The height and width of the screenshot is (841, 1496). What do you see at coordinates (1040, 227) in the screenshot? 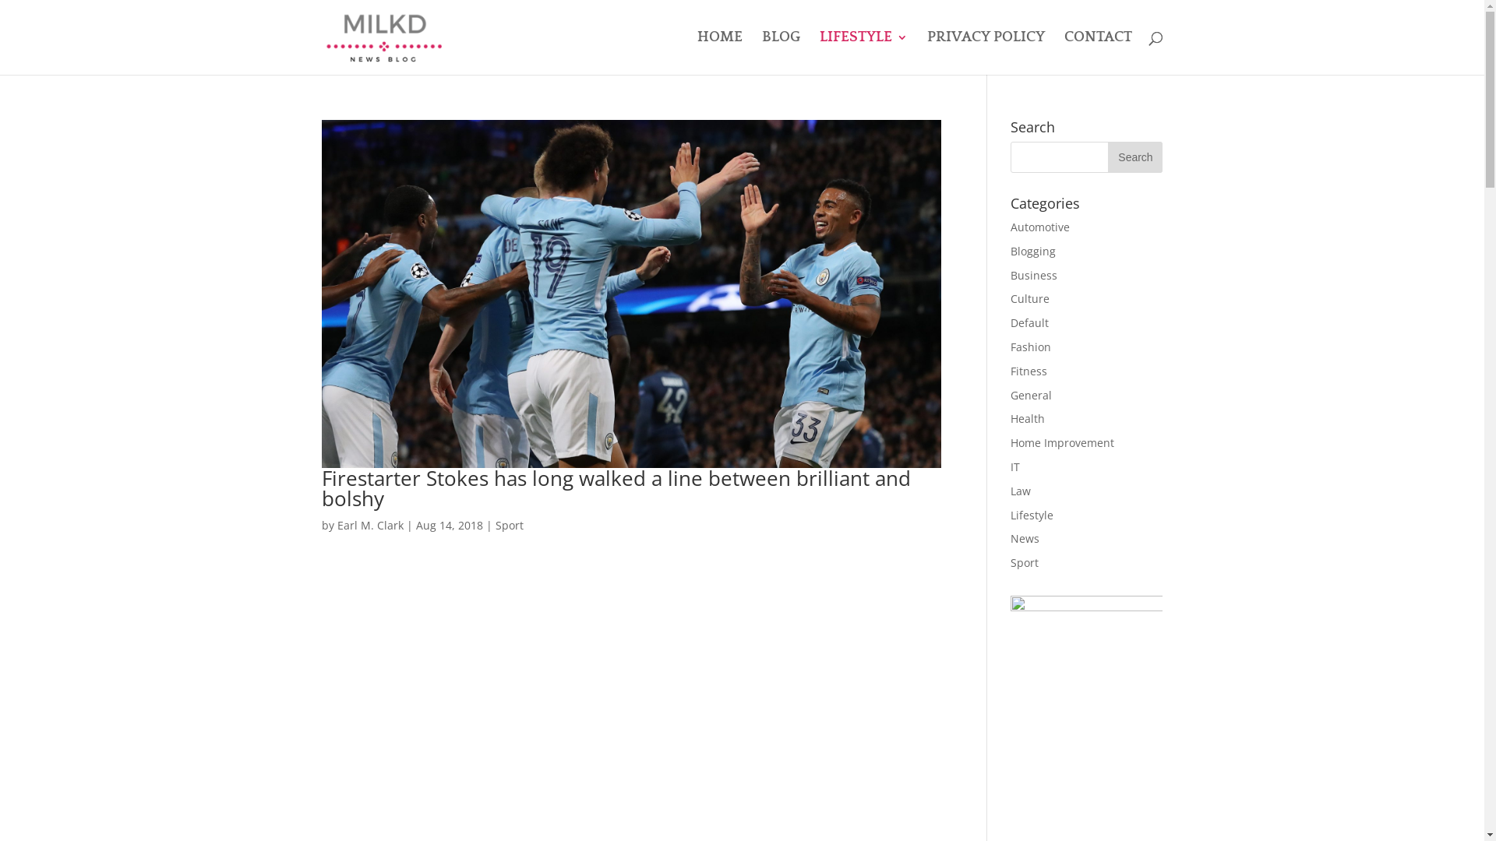
I see `Automotive` at bounding box center [1040, 227].